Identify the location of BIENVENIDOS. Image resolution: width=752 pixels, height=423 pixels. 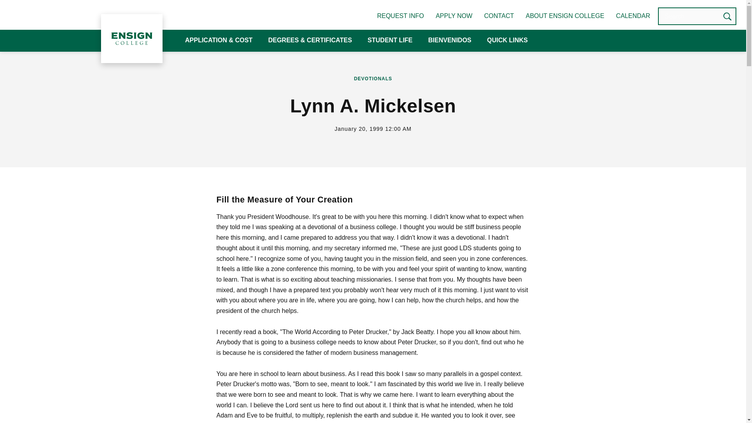
(450, 41).